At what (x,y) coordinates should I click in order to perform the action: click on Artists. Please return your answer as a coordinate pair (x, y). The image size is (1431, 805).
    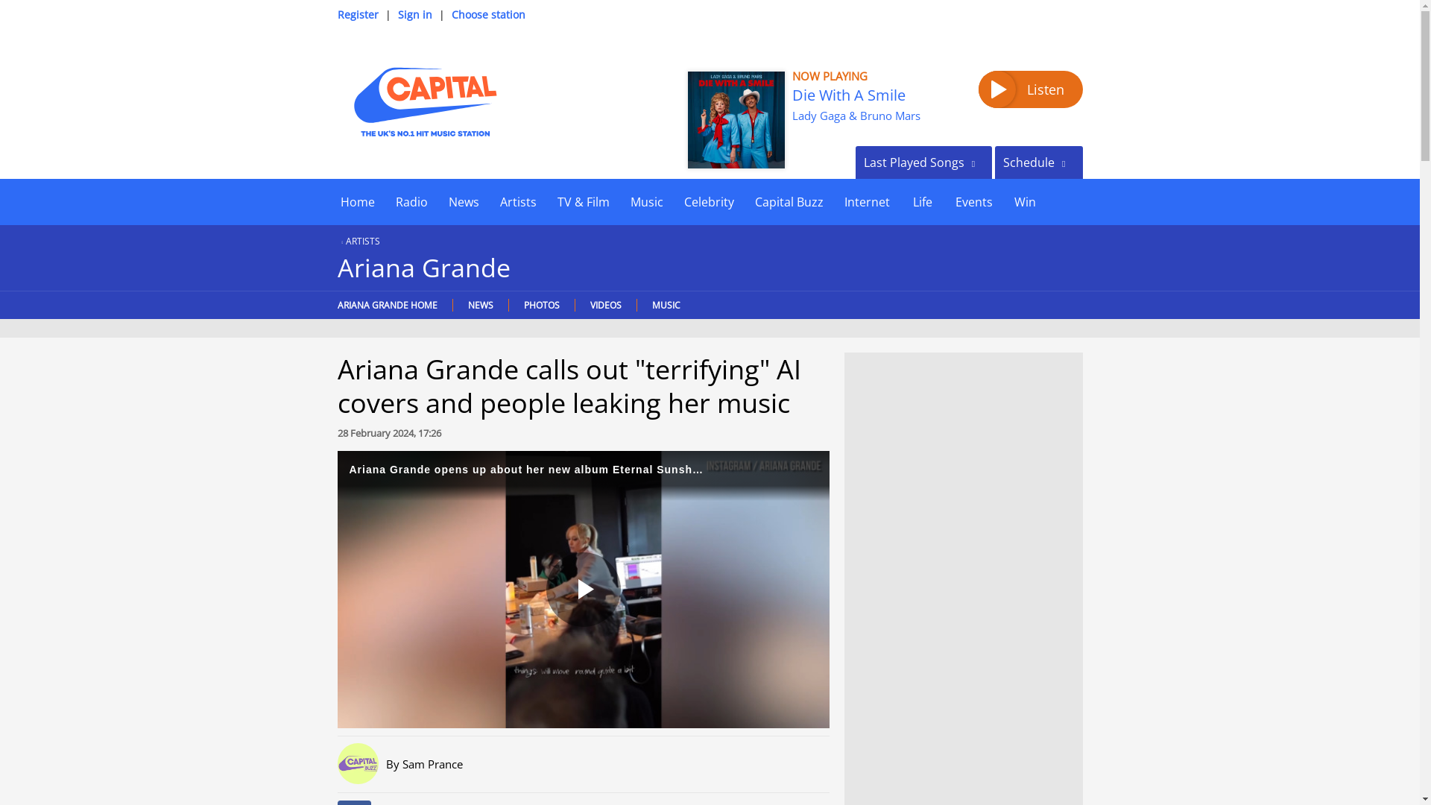
    Looking at the image, I should click on (517, 201).